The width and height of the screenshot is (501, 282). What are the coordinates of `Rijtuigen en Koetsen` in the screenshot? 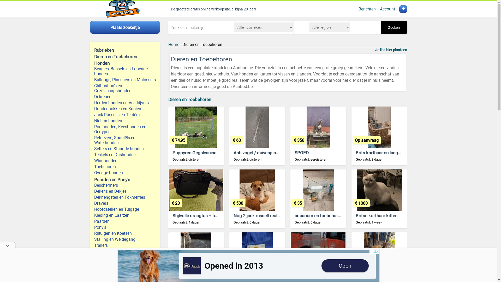 It's located at (125, 233).